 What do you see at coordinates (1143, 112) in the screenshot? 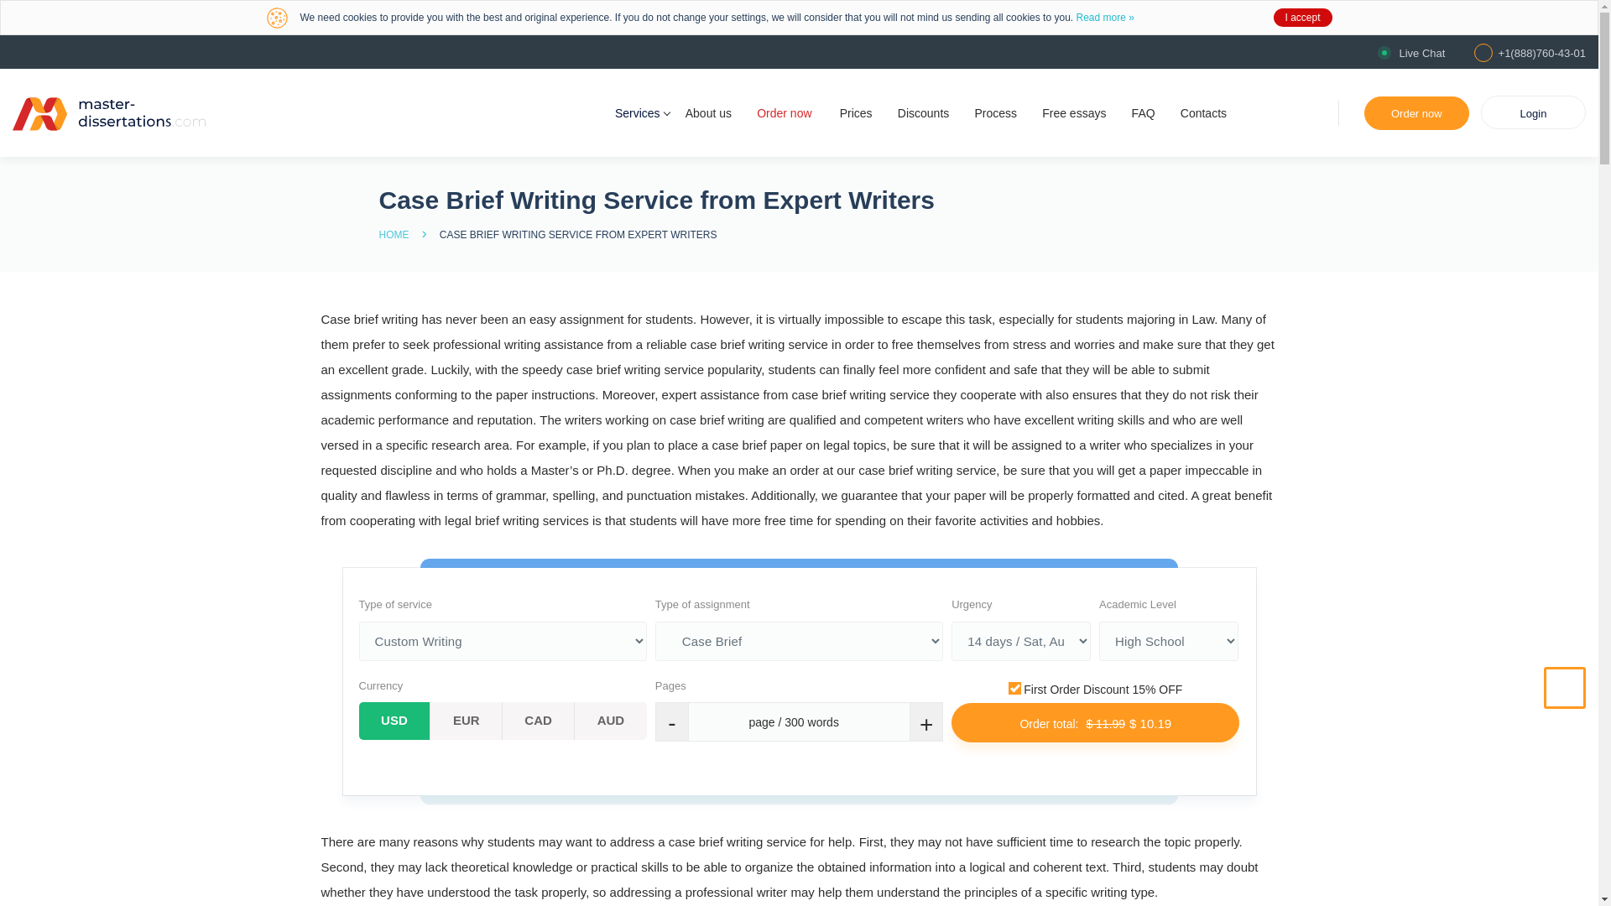
I see `FAQ` at bounding box center [1143, 112].